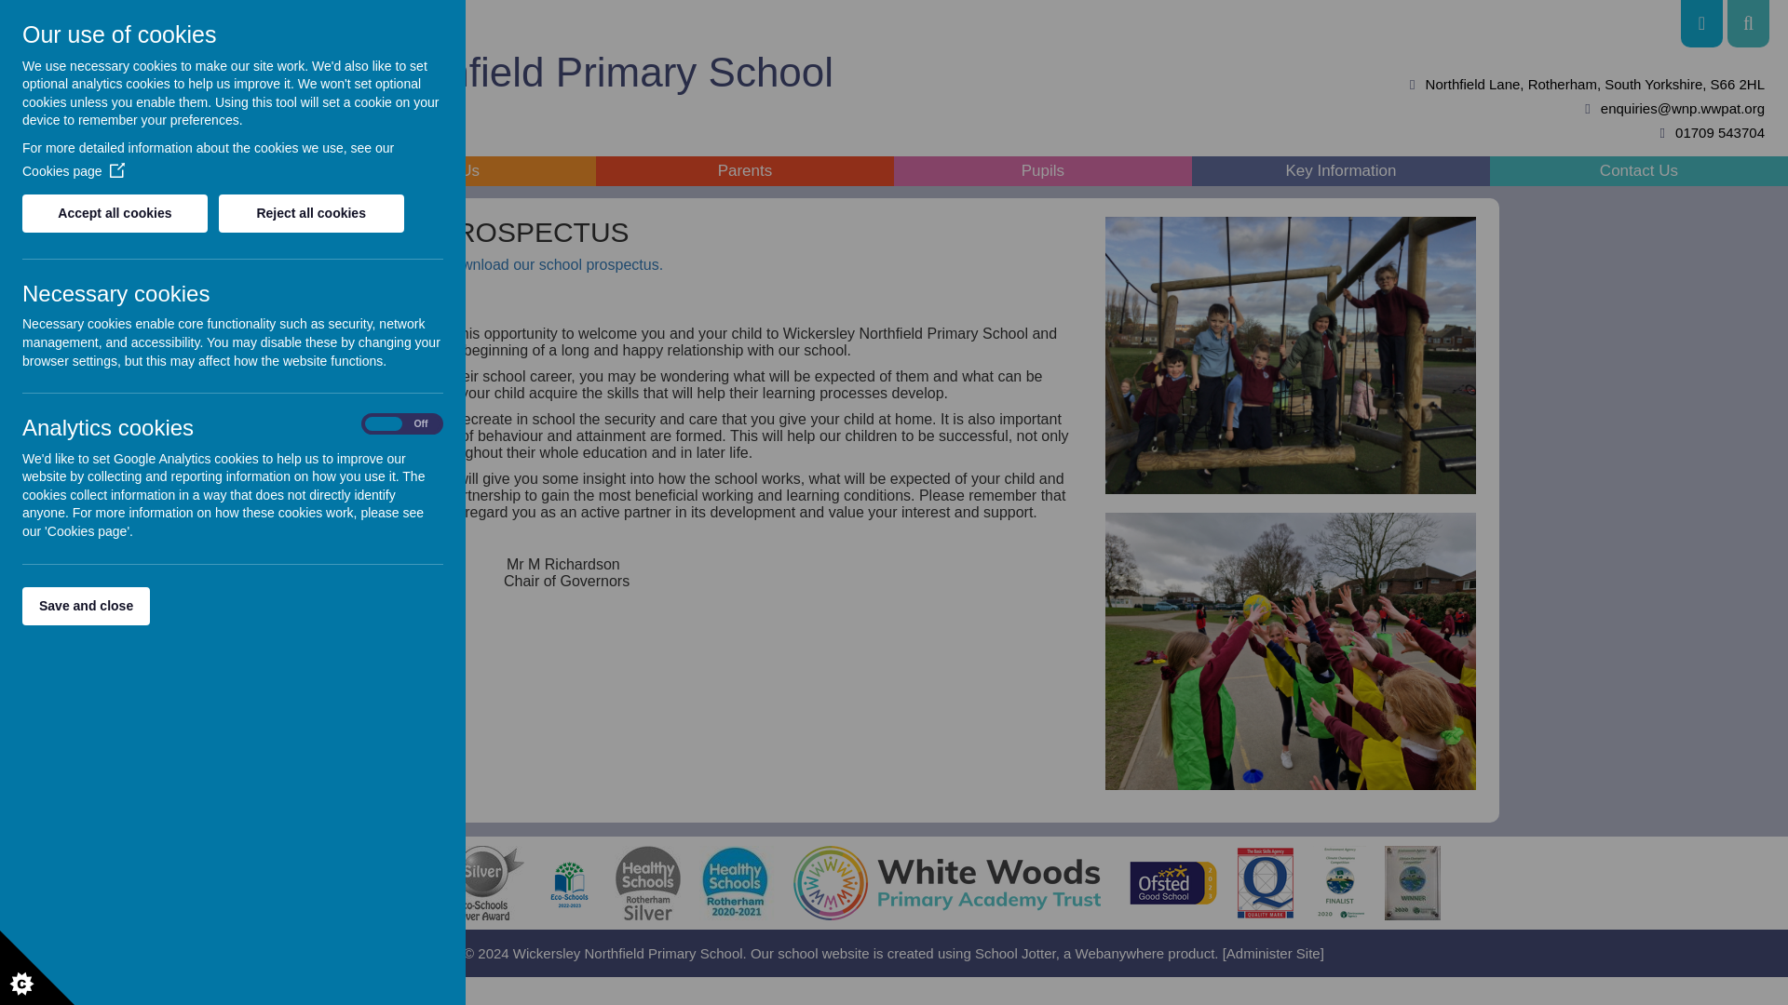  Describe the element at coordinates (1043, 171) in the screenshot. I see `Pupils` at that location.